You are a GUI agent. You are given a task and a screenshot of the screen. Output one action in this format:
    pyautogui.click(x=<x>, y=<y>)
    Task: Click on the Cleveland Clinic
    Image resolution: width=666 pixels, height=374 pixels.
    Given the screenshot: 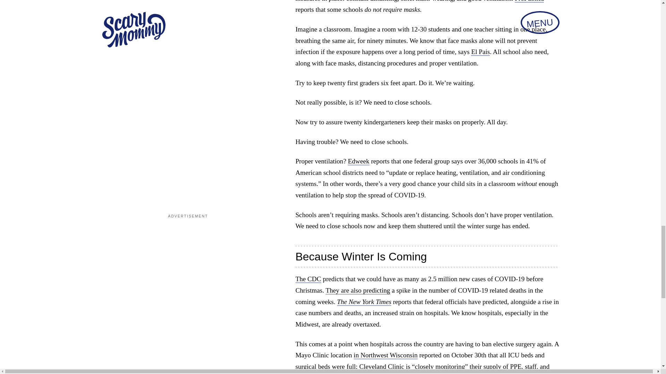 What is the action you would take?
    pyautogui.click(x=382, y=366)
    